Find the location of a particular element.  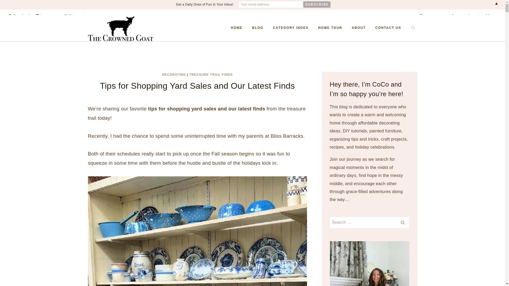

Pinterest is located at coordinates (74, 16).